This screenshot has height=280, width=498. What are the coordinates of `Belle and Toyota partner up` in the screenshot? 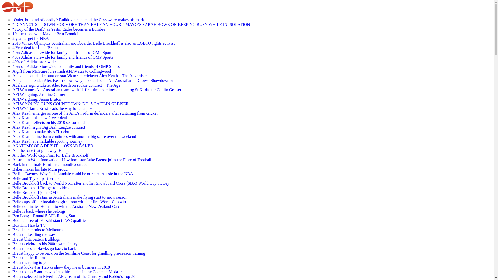 It's located at (36, 178).